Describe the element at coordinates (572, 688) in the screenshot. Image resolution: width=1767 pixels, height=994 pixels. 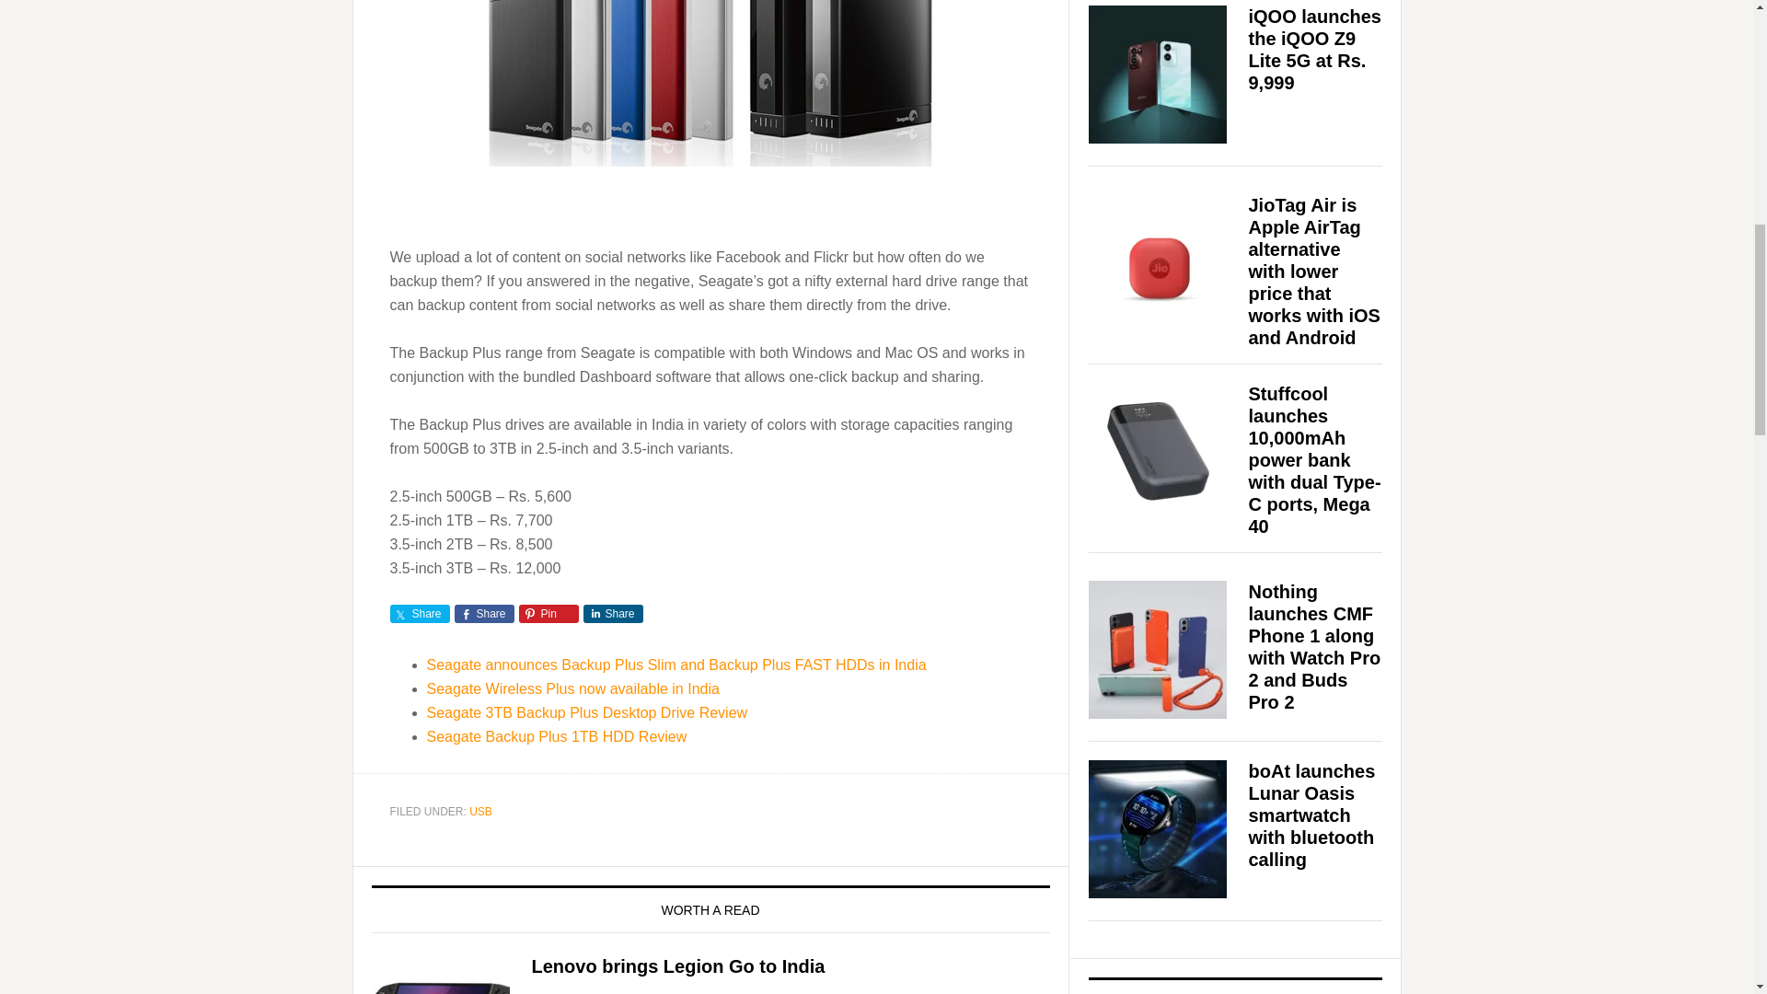
I see `Seagate Wireless Plus now available in India` at that location.